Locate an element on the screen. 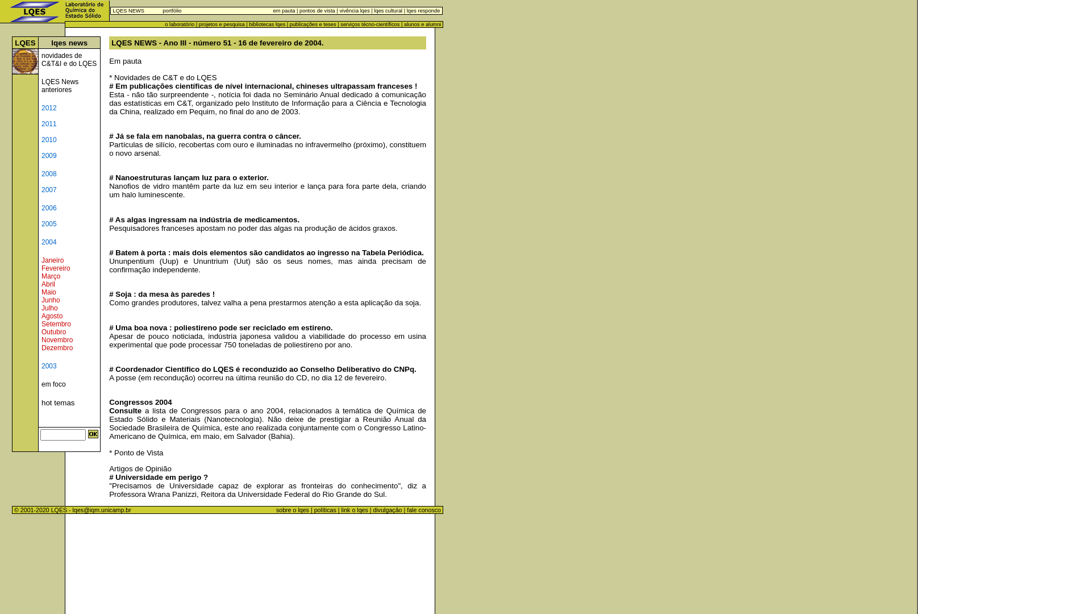 This screenshot has height=614, width=1091. LQES NEWS is located at coordinates (128, 11).